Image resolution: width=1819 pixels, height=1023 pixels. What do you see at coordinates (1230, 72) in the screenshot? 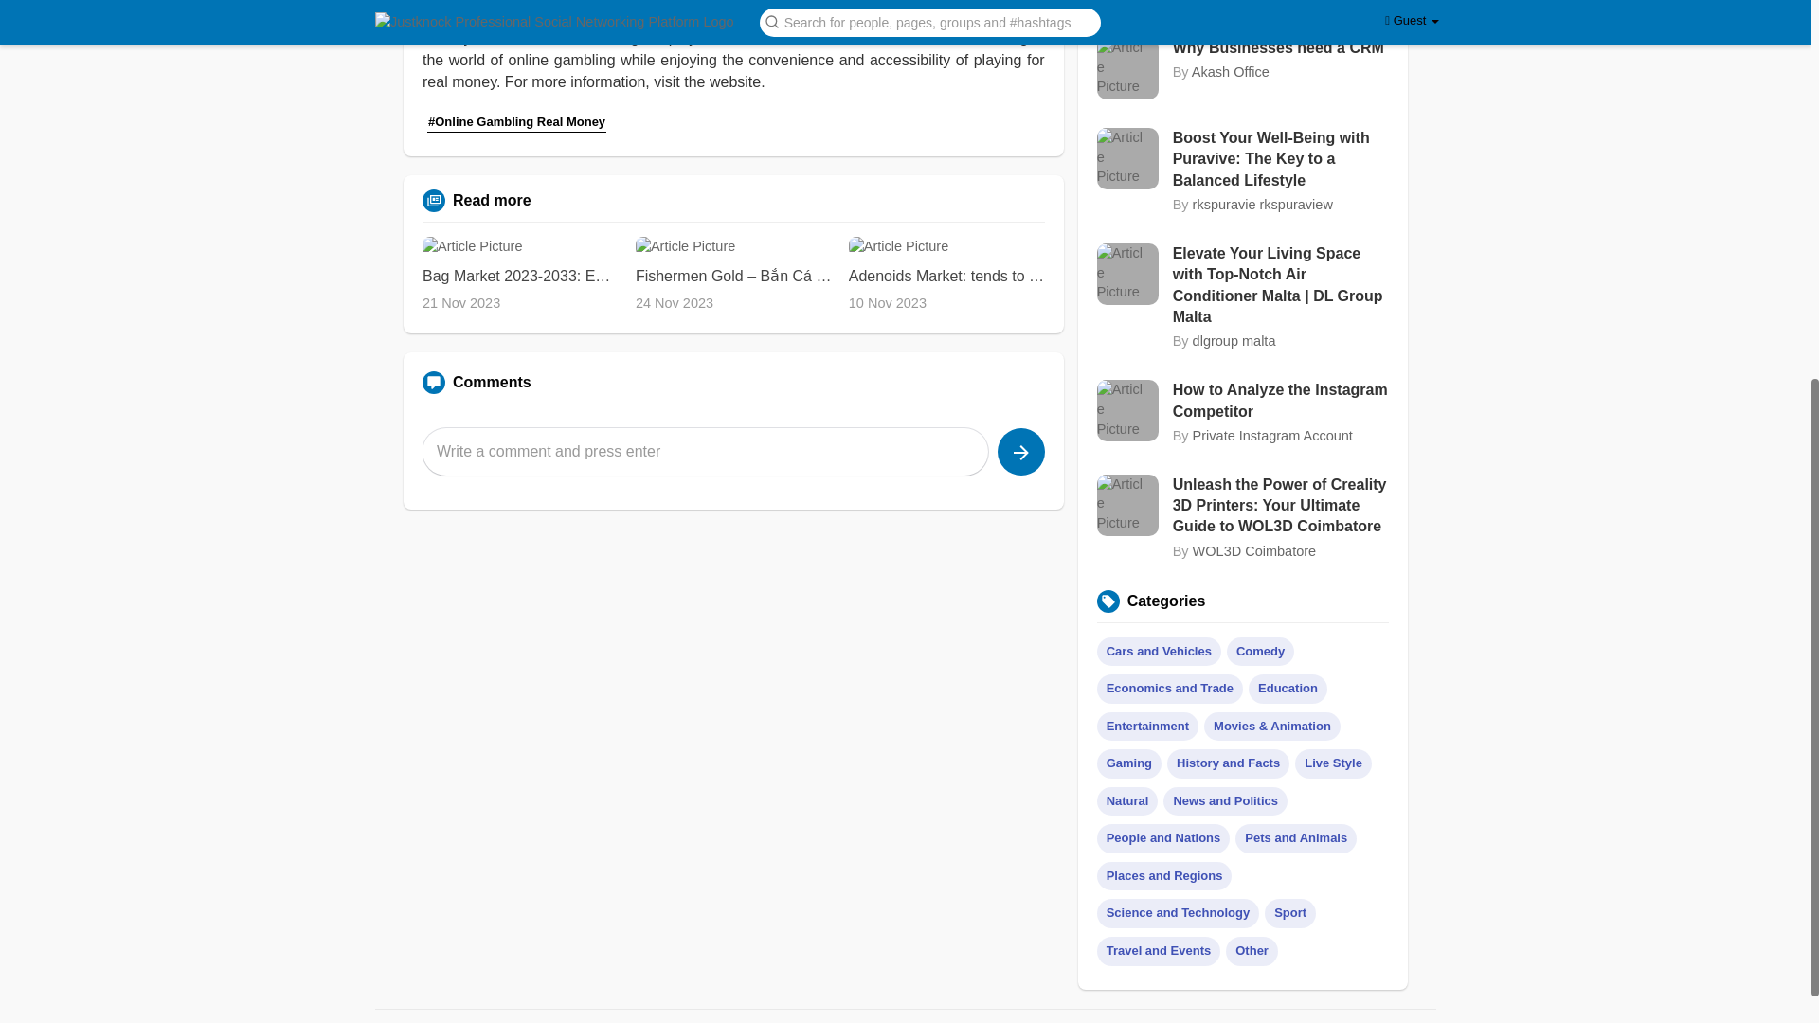
I see `Akash Office` at bounding box center [1230, 72].